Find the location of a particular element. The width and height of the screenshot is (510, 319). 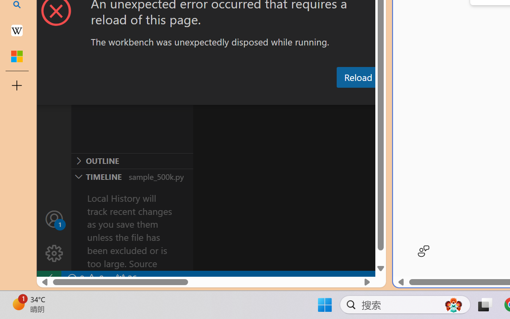

Outline Section is located at coordinates (132, 161).